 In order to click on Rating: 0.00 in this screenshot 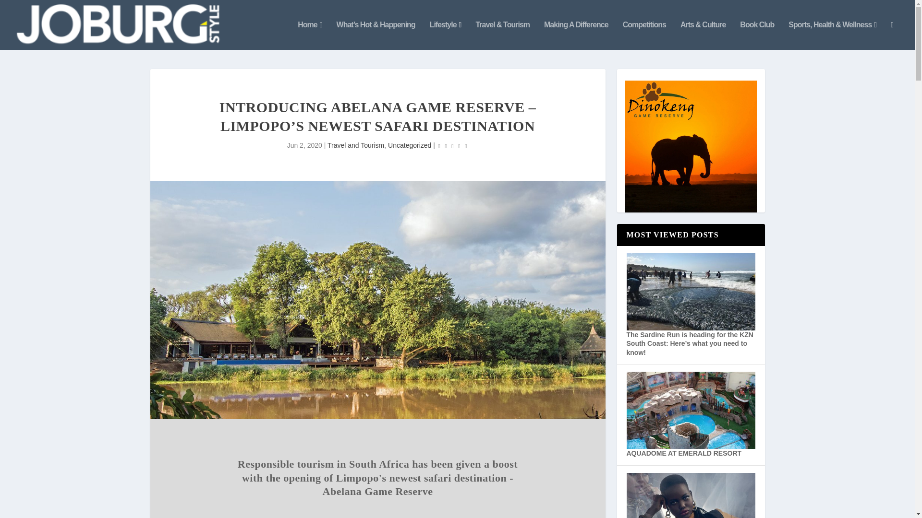, I will do `click(452, 146)`.